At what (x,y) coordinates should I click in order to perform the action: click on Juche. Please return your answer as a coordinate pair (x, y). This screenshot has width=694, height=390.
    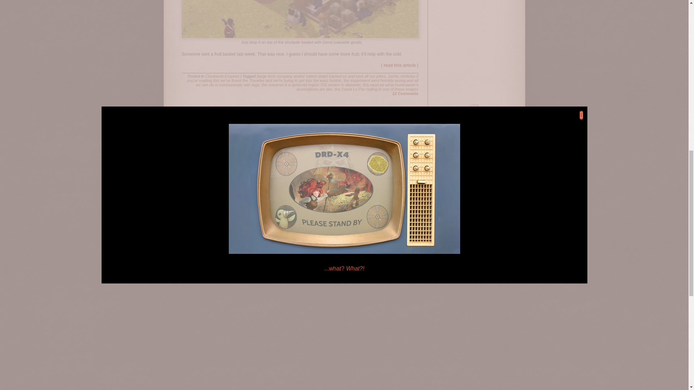
    Looking at the image, I should click on (393, 76).